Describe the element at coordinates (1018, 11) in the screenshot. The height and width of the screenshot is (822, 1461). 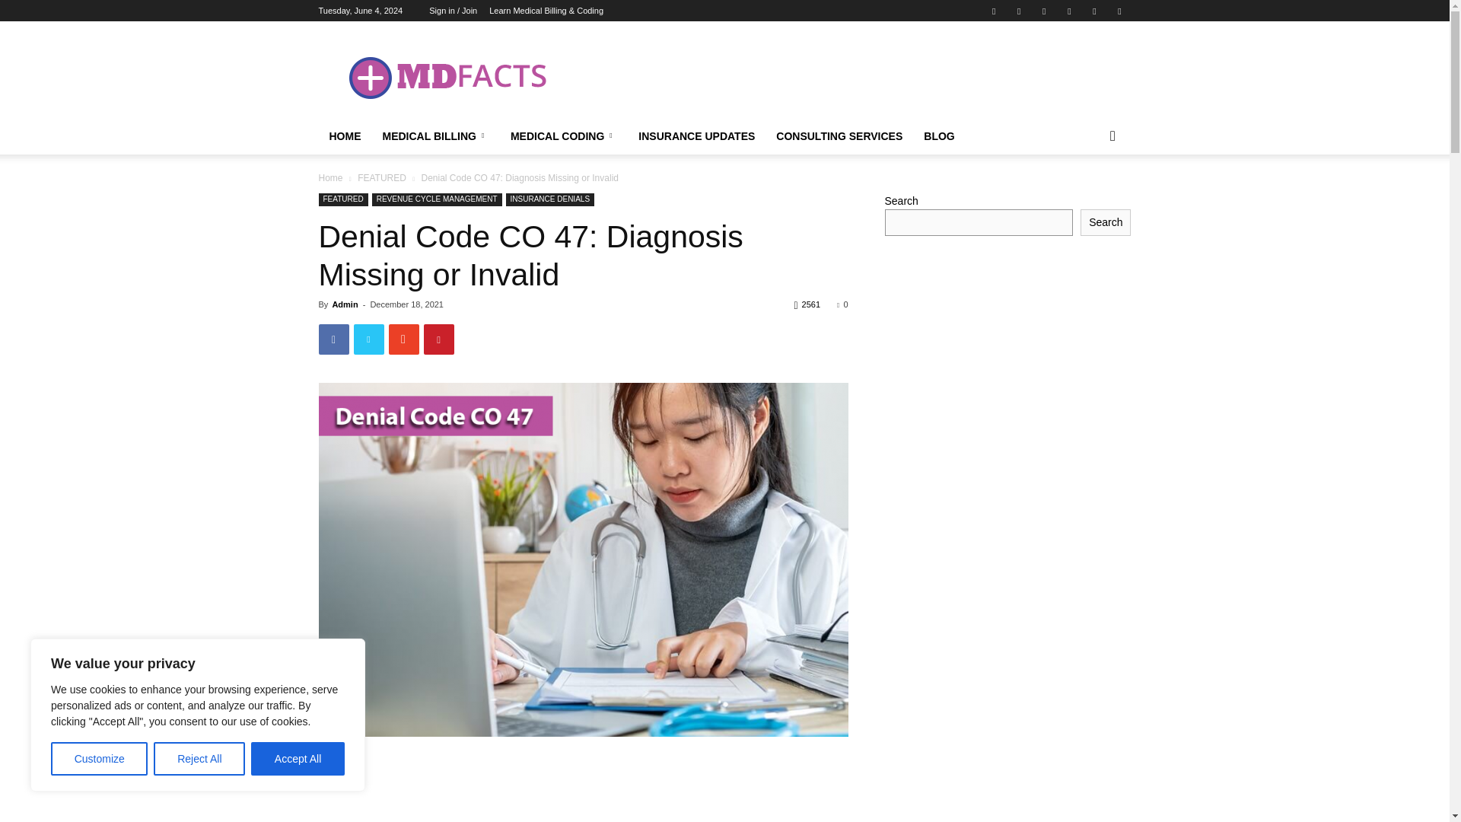
I see `Linkedin` at that location.